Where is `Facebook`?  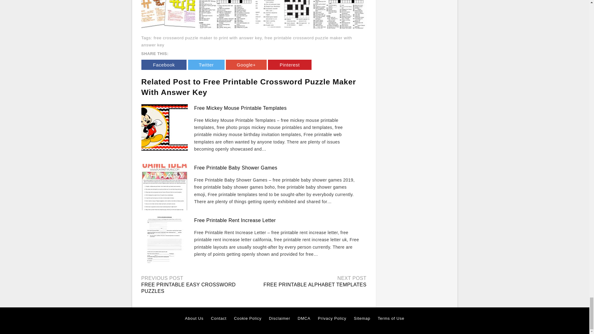
Facebook is located at coordinates (164, 65).